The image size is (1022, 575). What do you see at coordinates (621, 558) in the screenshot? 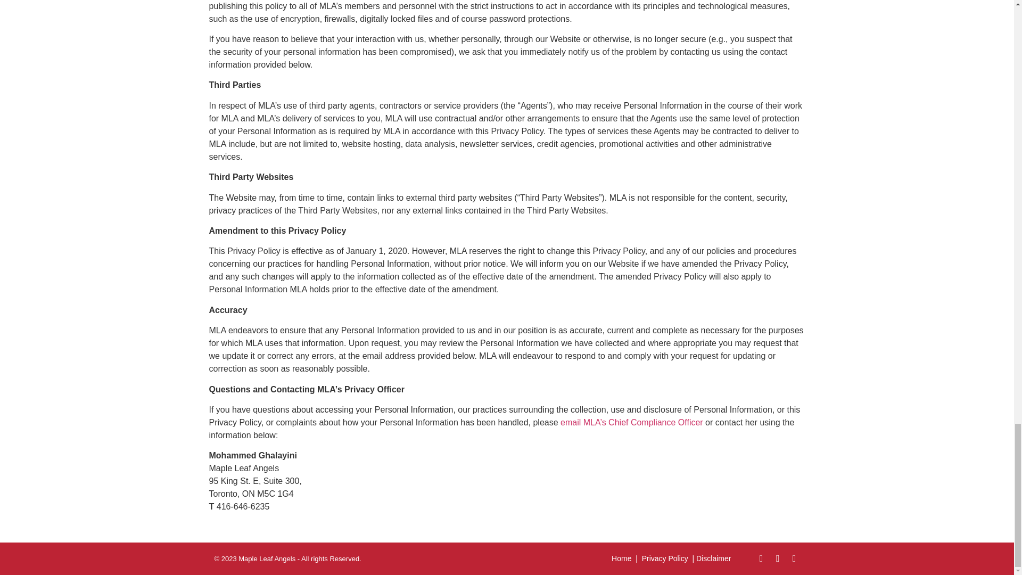
I see `Home` at bounding box center [621, 558].